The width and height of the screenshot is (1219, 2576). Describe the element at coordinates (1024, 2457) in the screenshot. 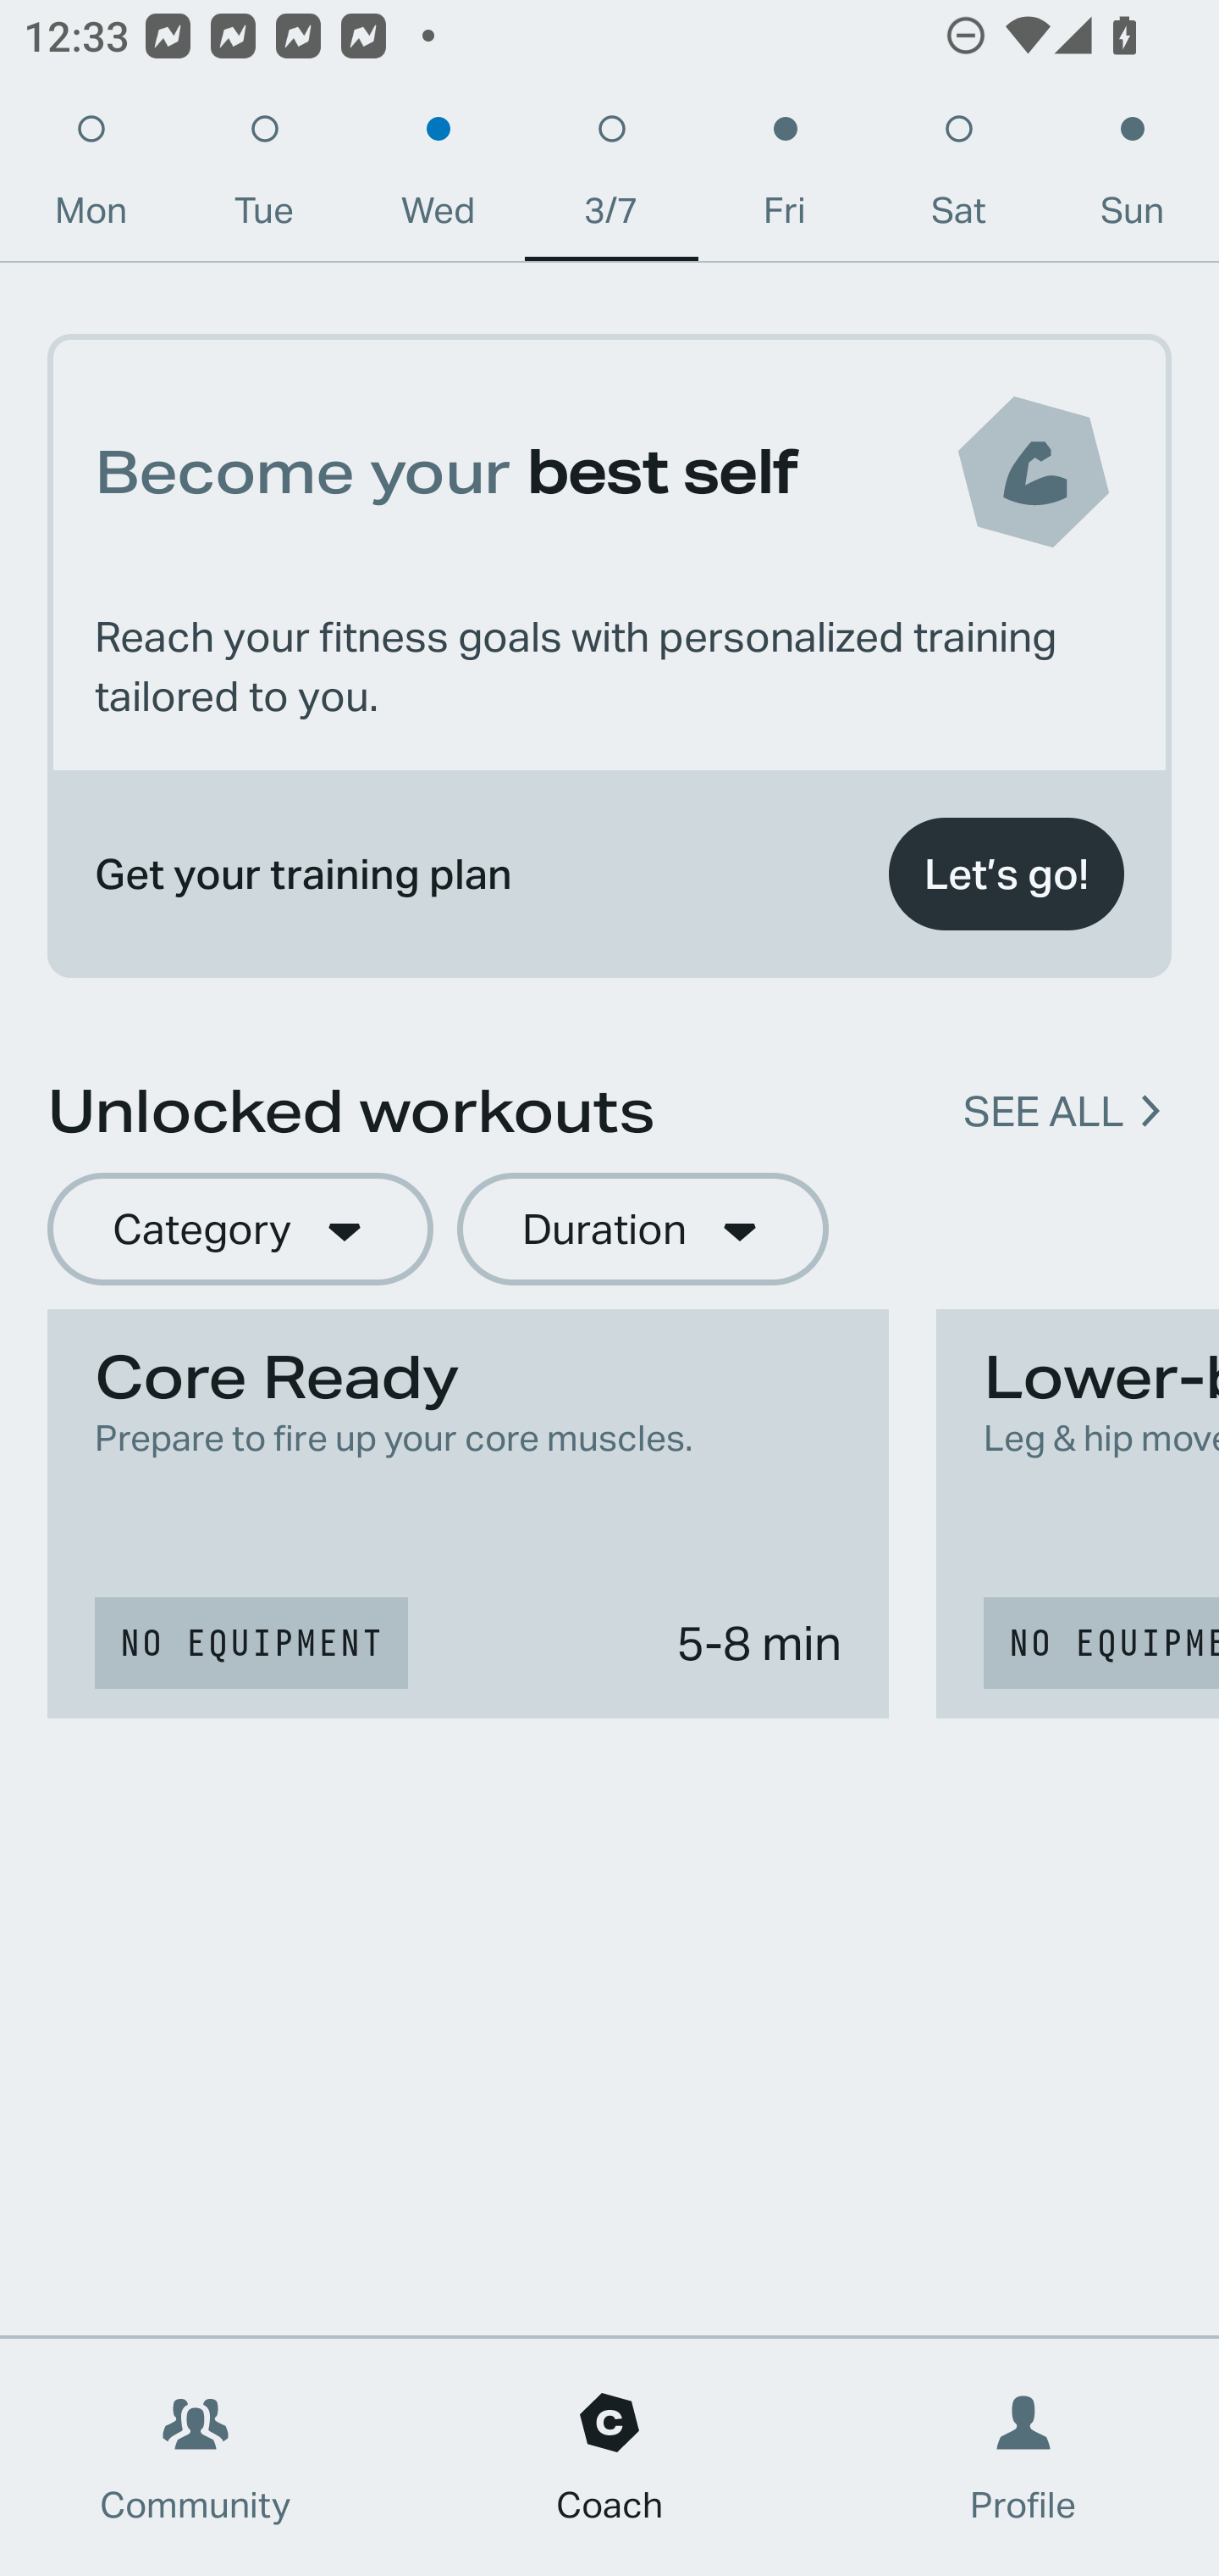

I see `Profile` at that location.